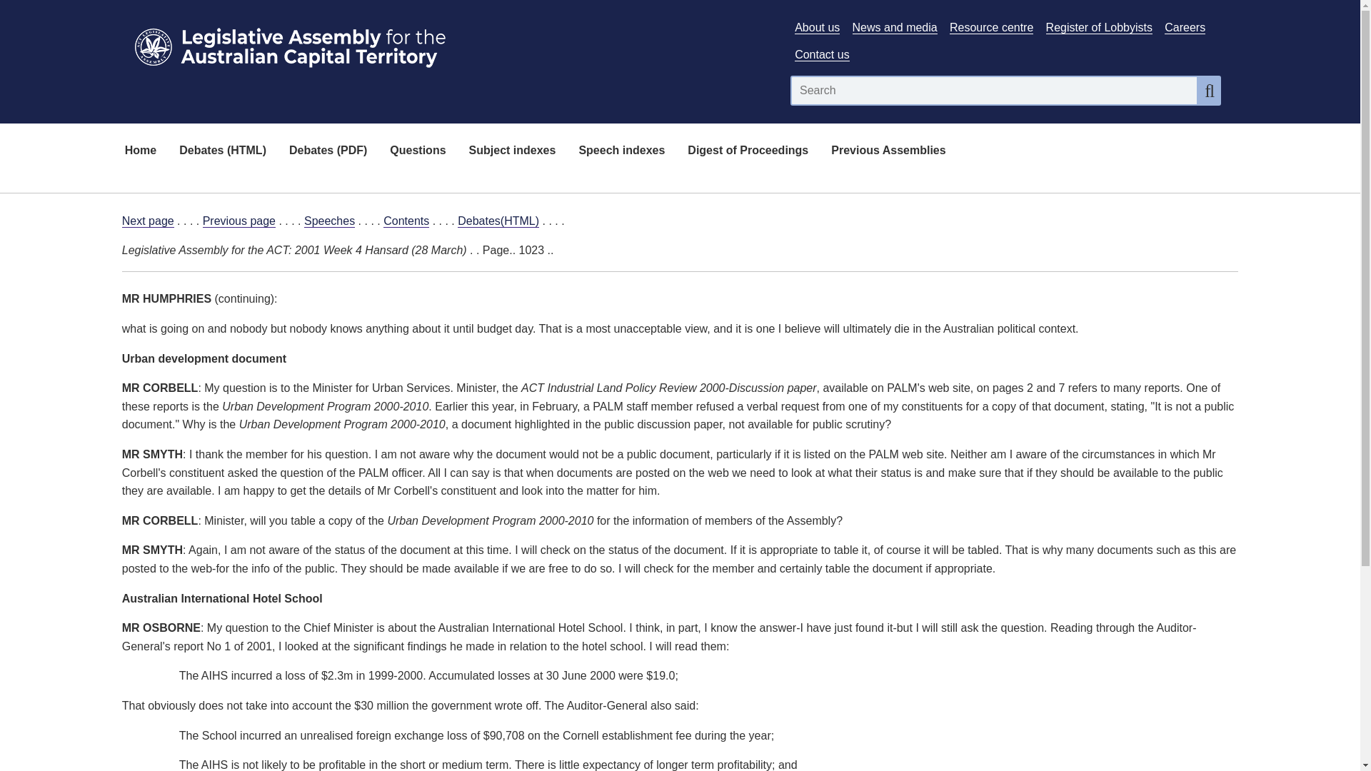 The image size is (1371, 771). What do you see at coordinates (447, 44) in the screenshot?
I see `Link to Homepage` at bounding box center [447, 44].